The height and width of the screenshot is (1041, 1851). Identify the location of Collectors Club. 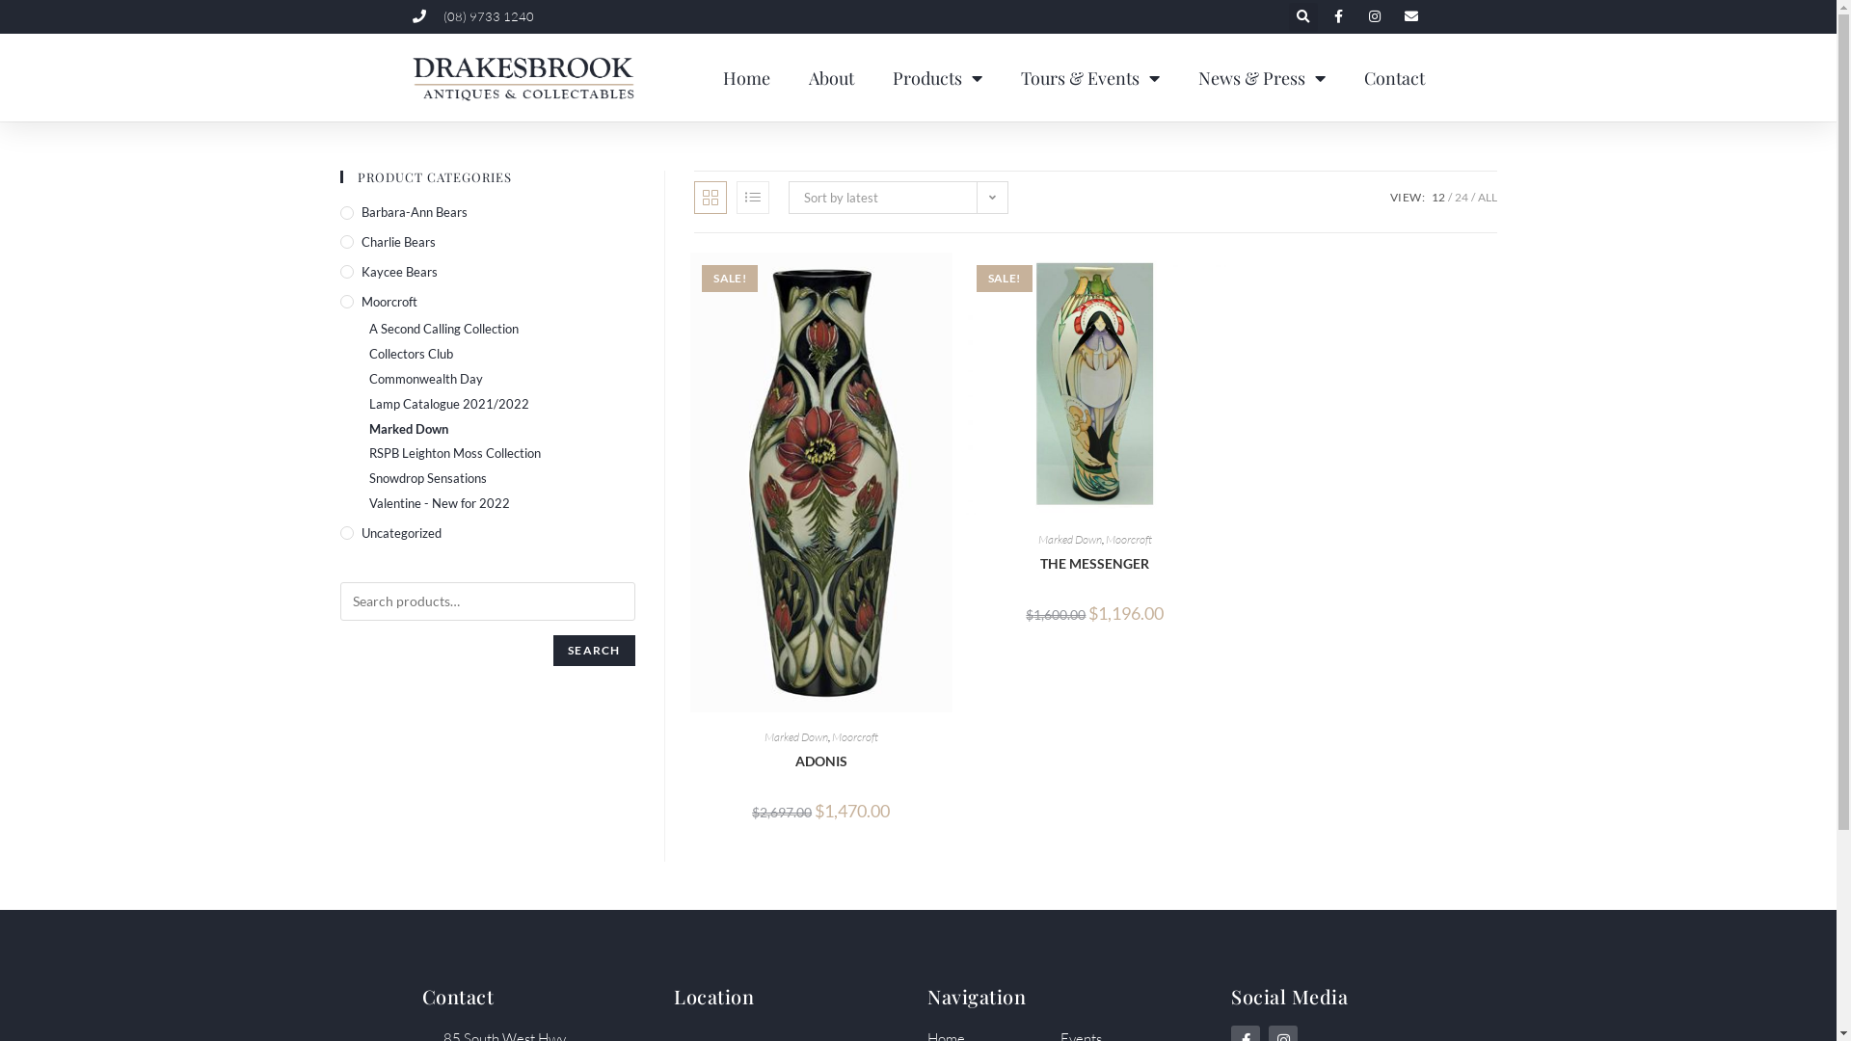
(501, 355).